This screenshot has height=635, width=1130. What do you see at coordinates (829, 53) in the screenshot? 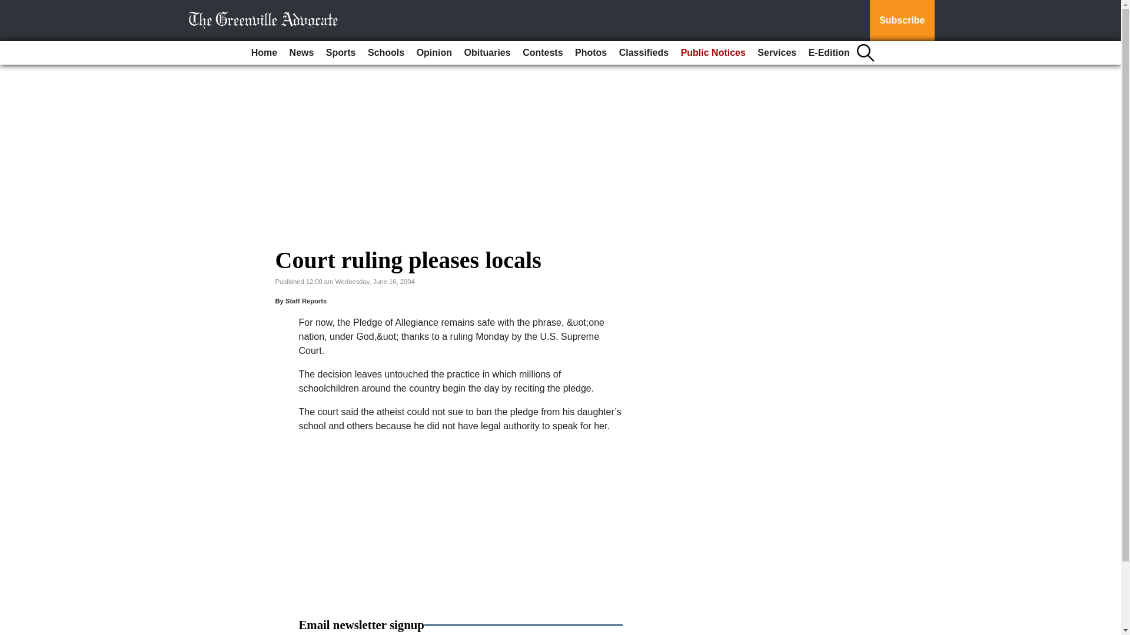
I see `E-Edition` at bounding box center [829, 53].